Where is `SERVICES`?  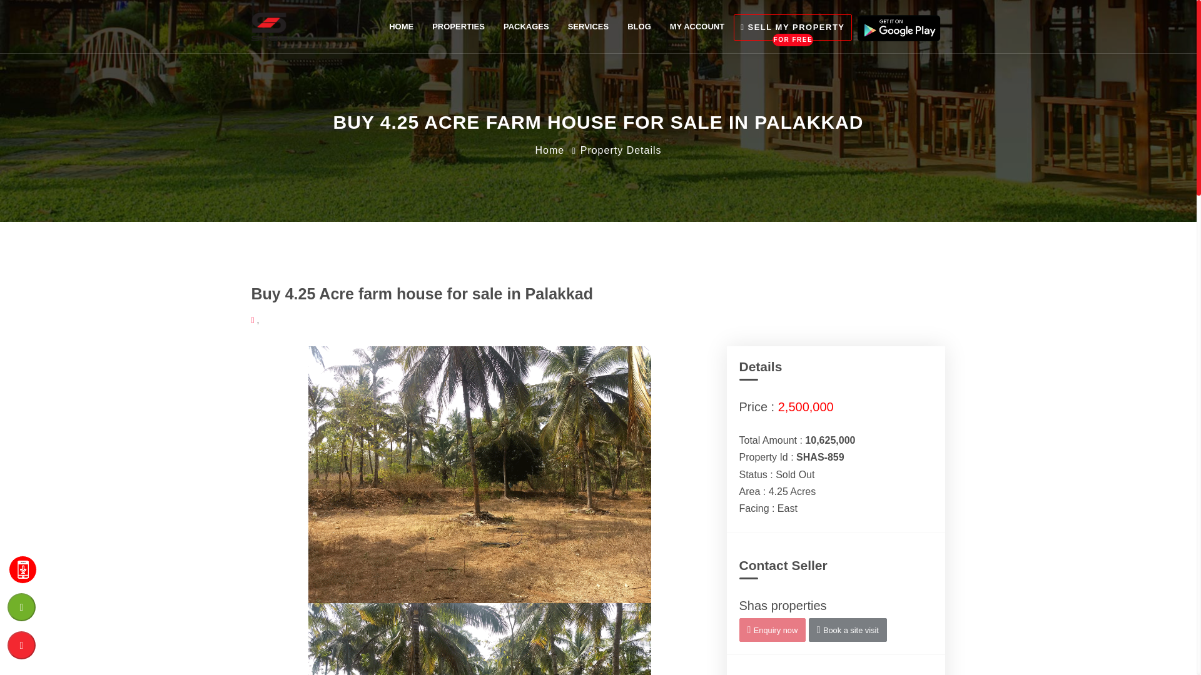 SERVICES is located at coordinates (793, 26).